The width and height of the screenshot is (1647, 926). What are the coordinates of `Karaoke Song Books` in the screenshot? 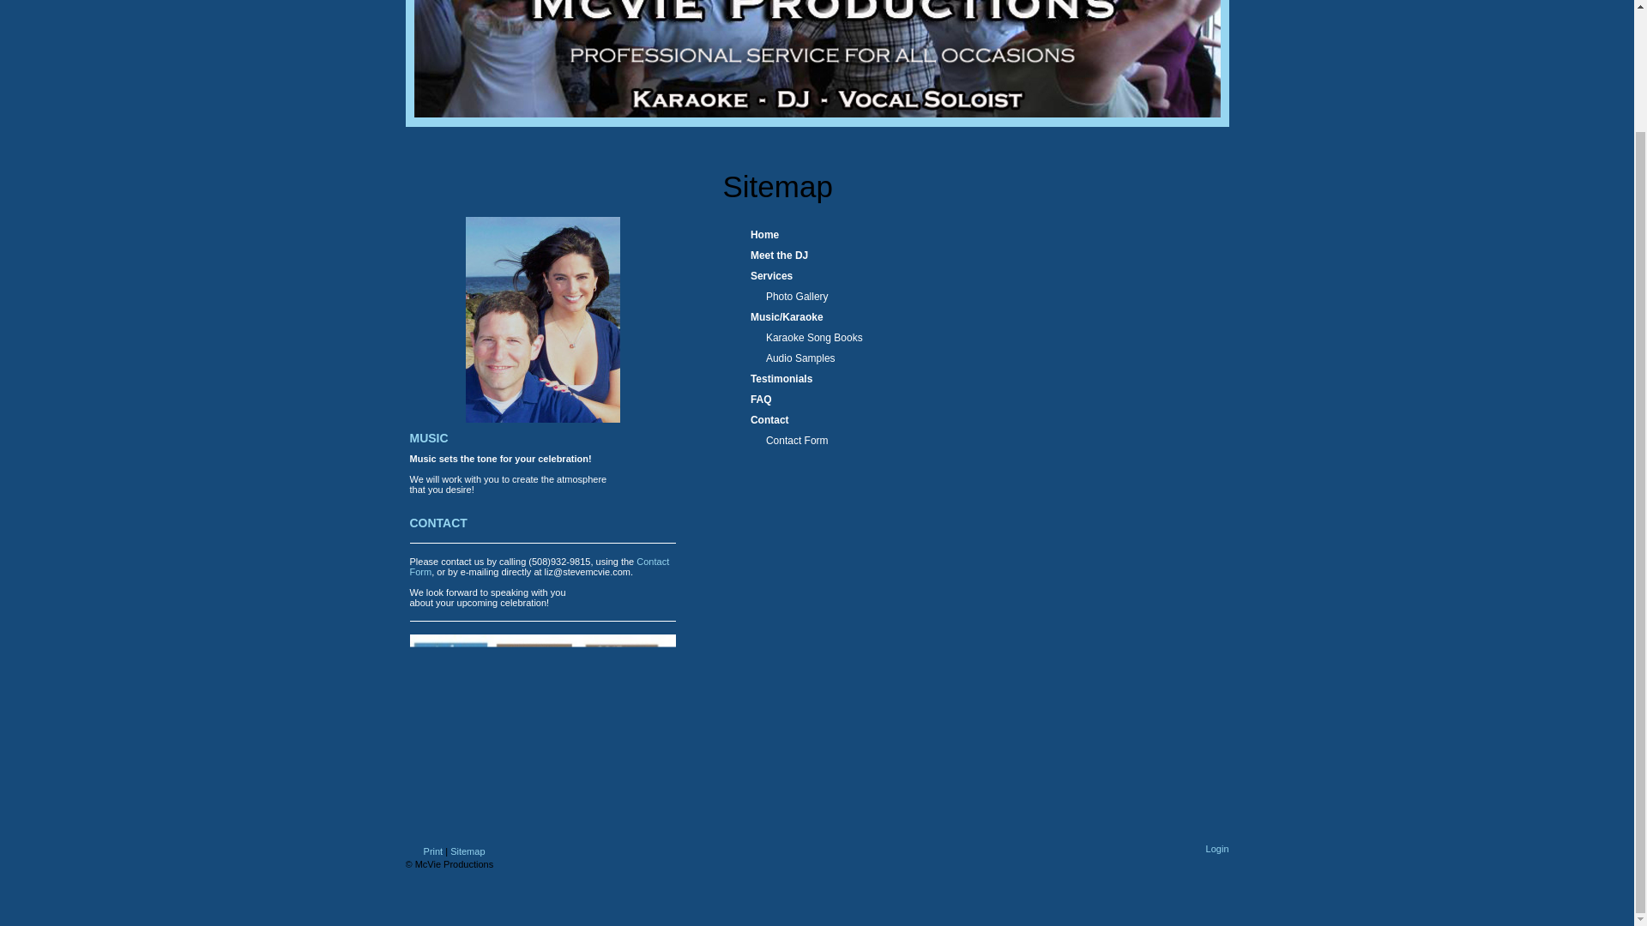 It's located at (969, 338).